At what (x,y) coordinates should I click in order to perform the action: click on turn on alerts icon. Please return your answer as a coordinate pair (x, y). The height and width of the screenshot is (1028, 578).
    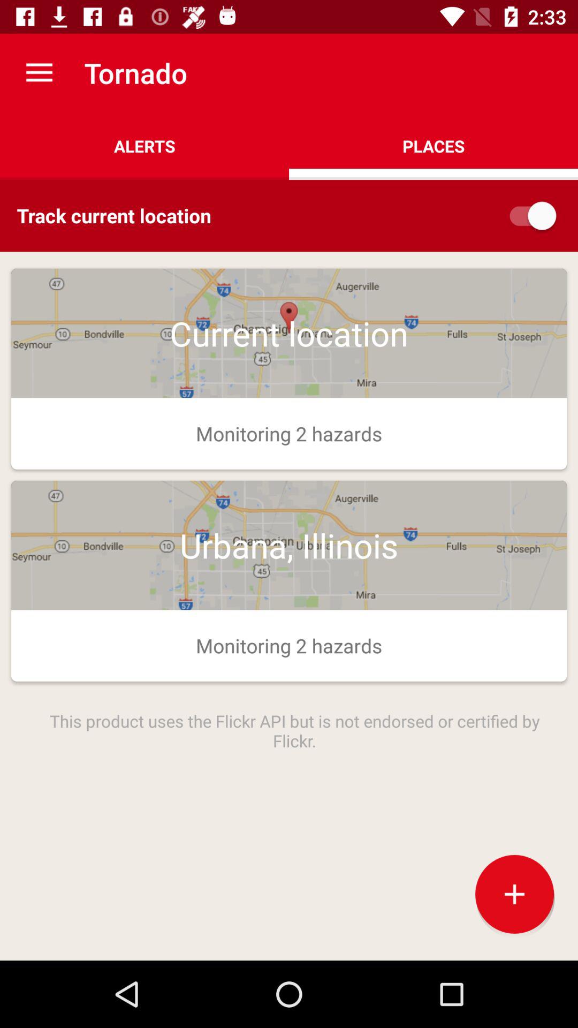
    Looking at the image, I should click on (144, 146).